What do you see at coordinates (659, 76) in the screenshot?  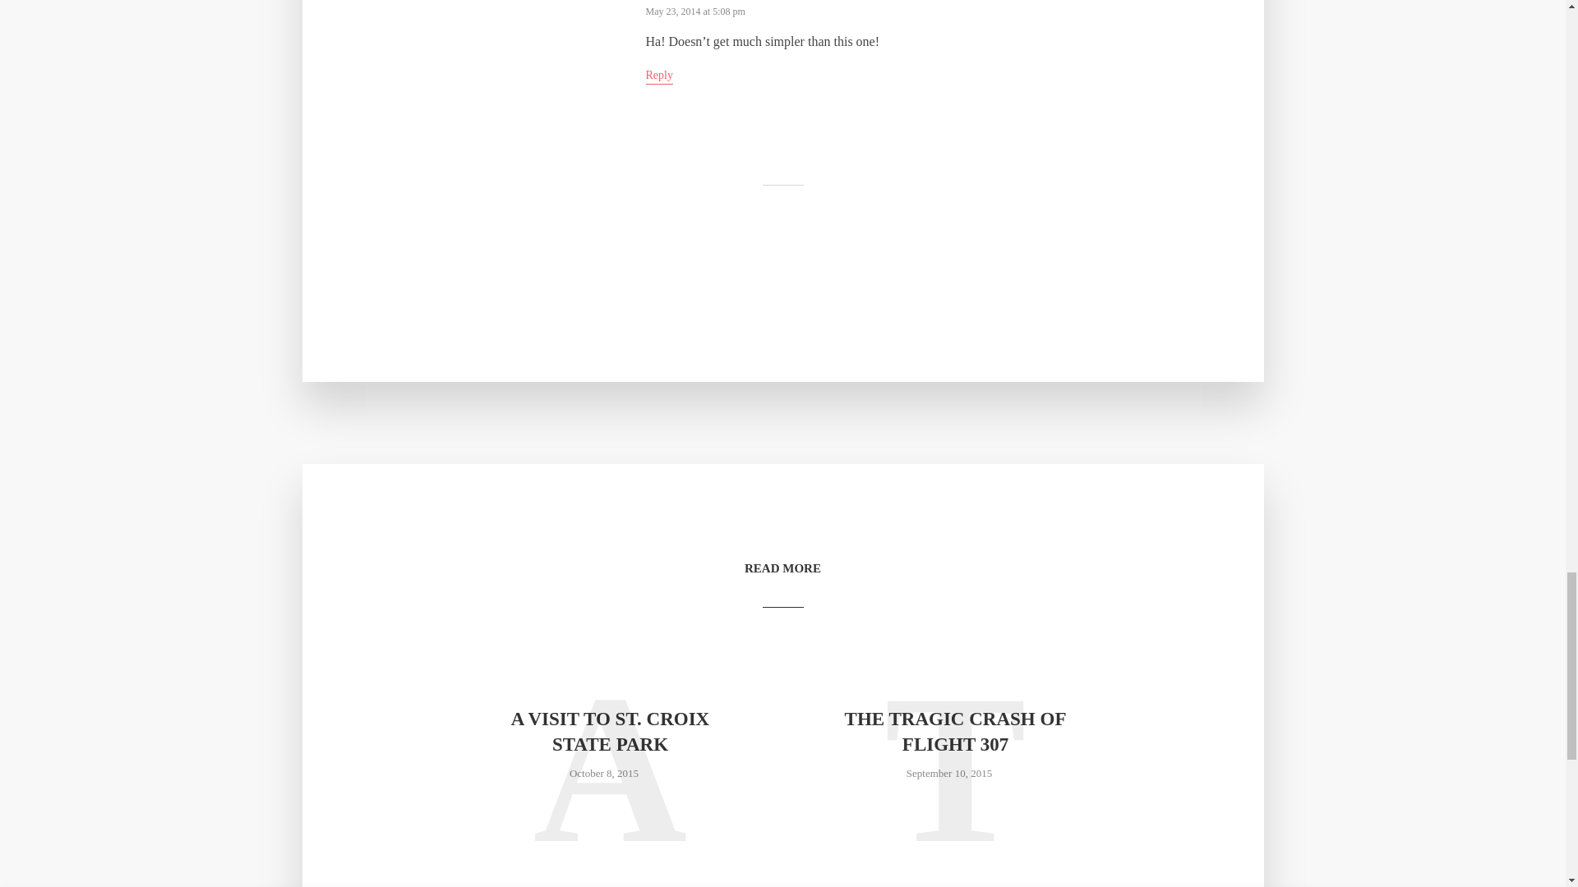 I see `Reply` at bounding box center [659, 76].